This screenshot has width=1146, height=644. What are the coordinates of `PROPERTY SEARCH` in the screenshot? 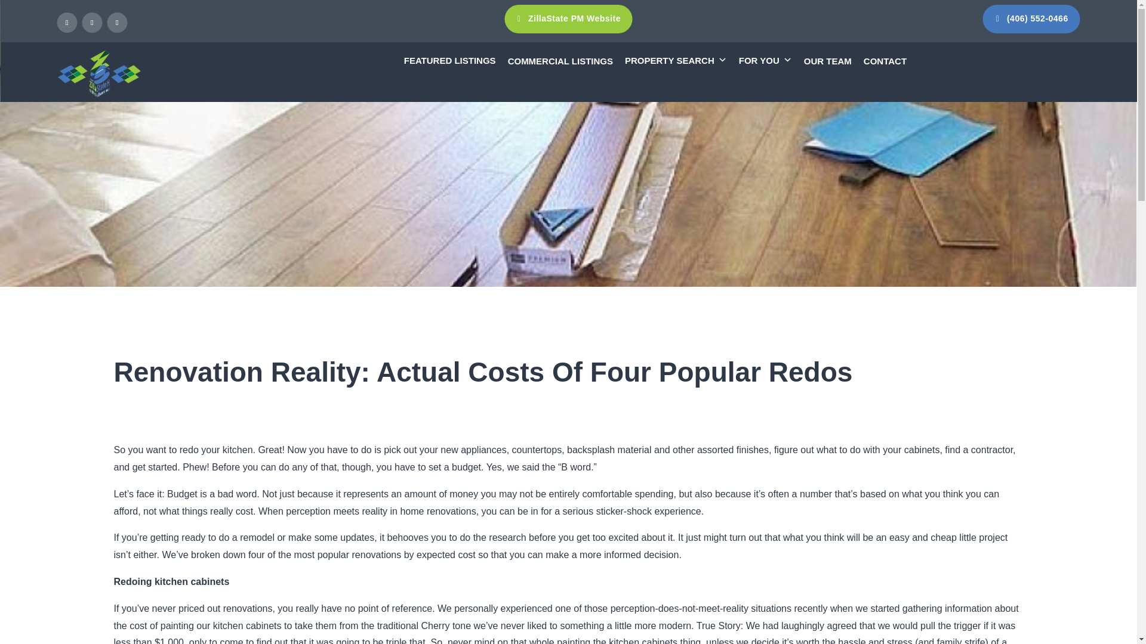 It's located at (676, 60).